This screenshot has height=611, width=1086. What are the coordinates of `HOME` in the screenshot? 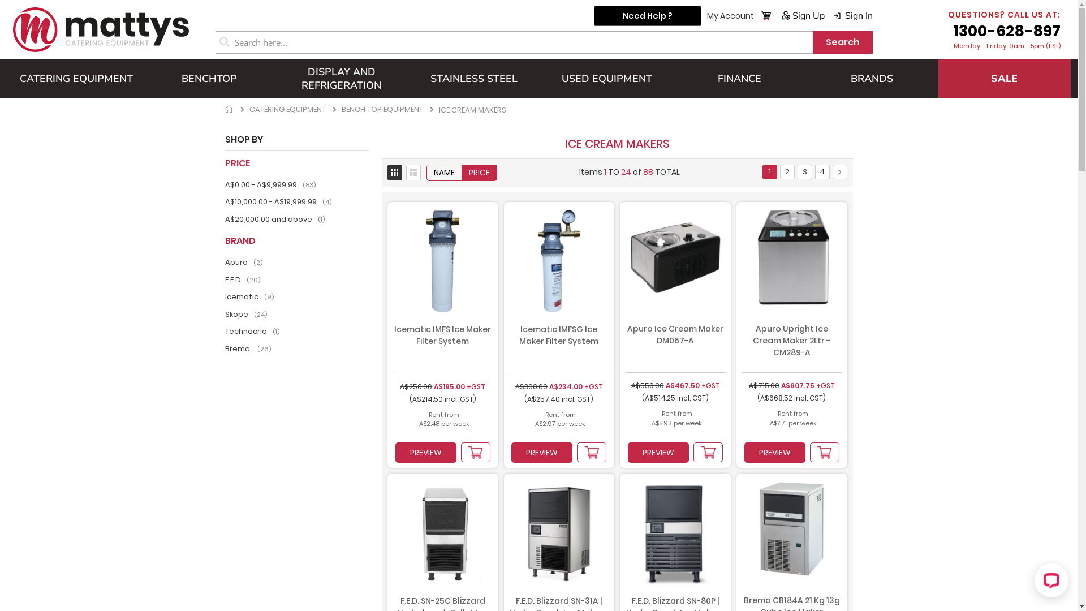 It's located at (230, 110).